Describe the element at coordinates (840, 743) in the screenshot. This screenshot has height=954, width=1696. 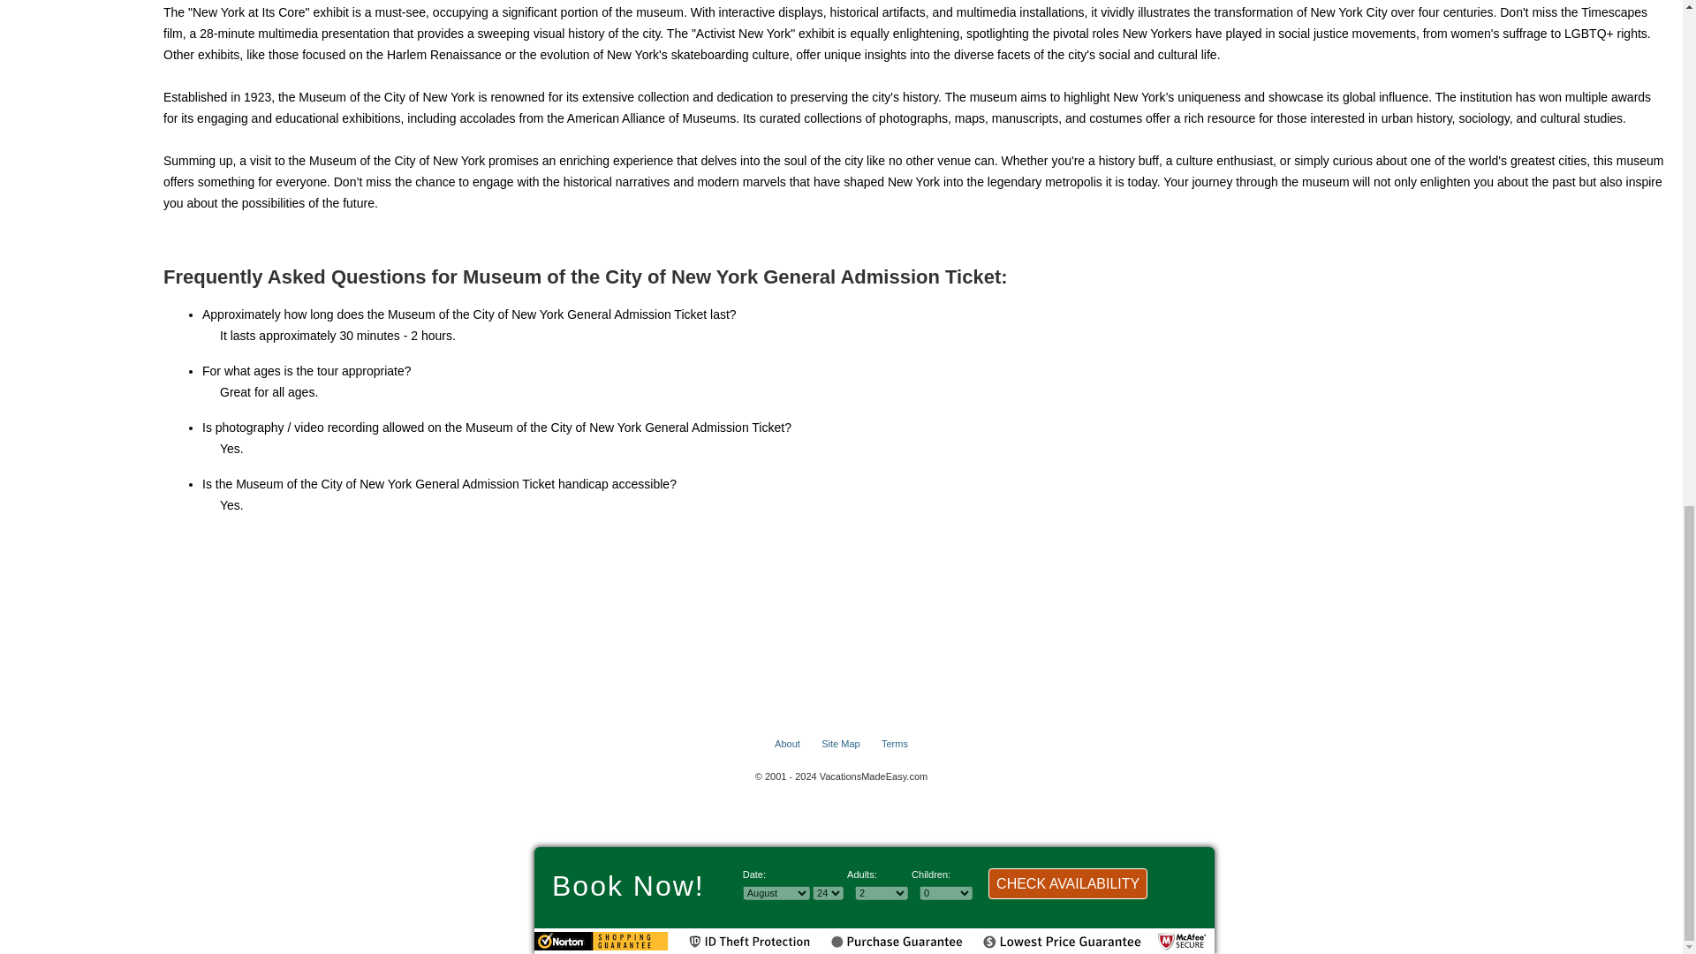
I see `Site Map` at that location.